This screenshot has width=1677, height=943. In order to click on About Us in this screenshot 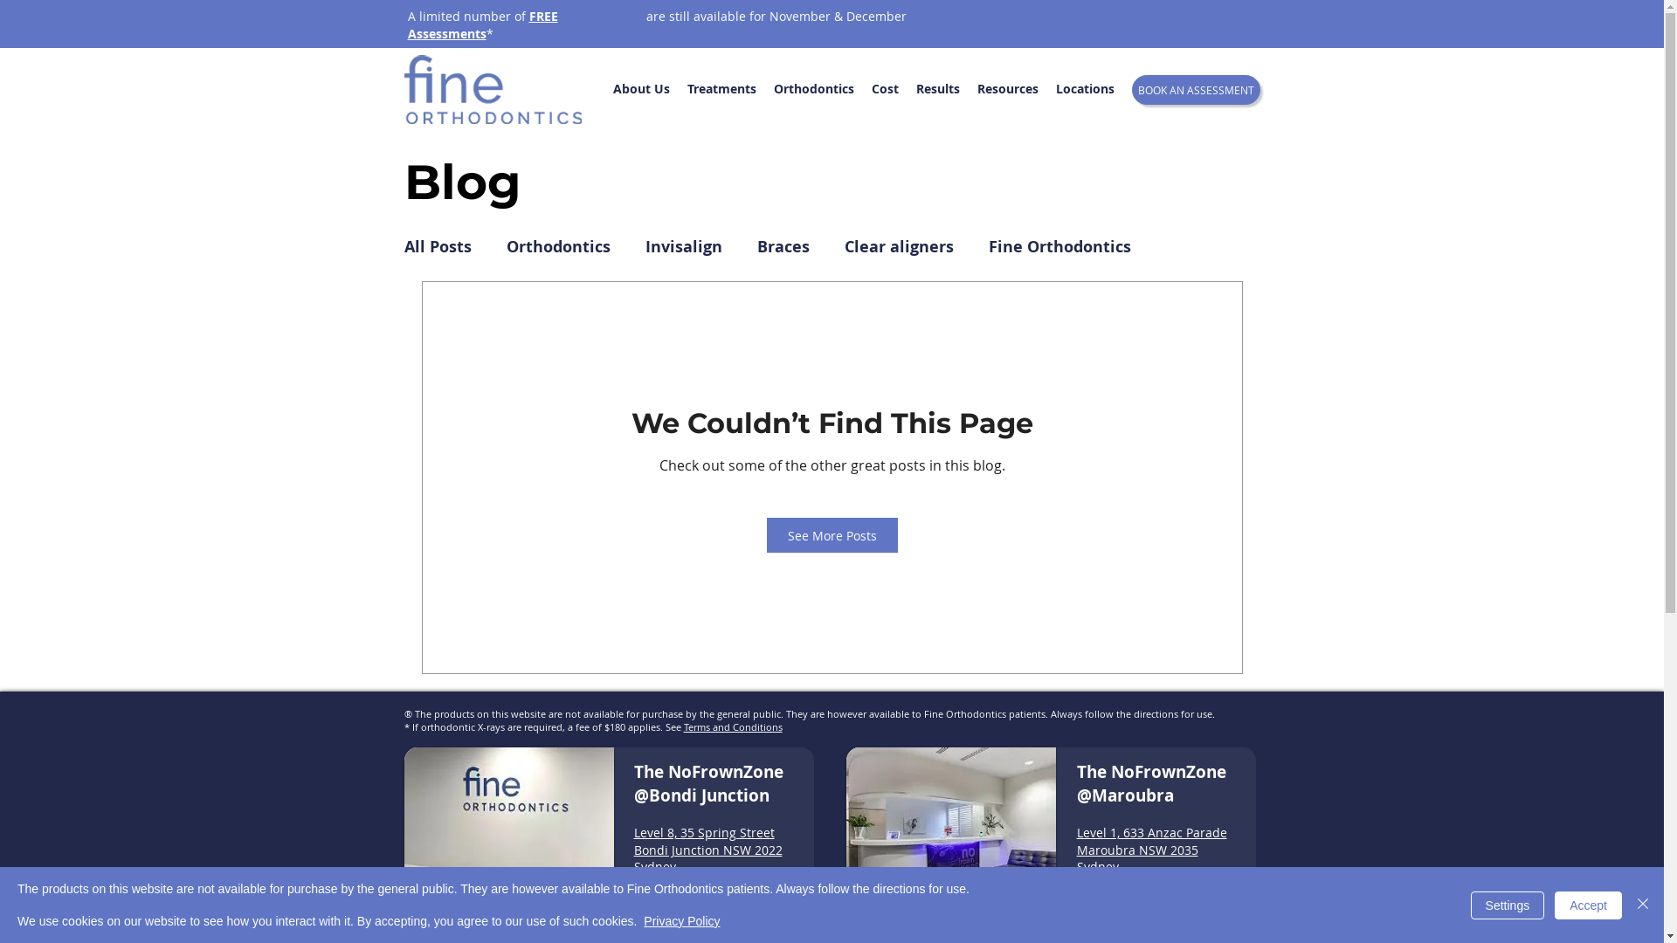, I will do `click(641, 89)`.